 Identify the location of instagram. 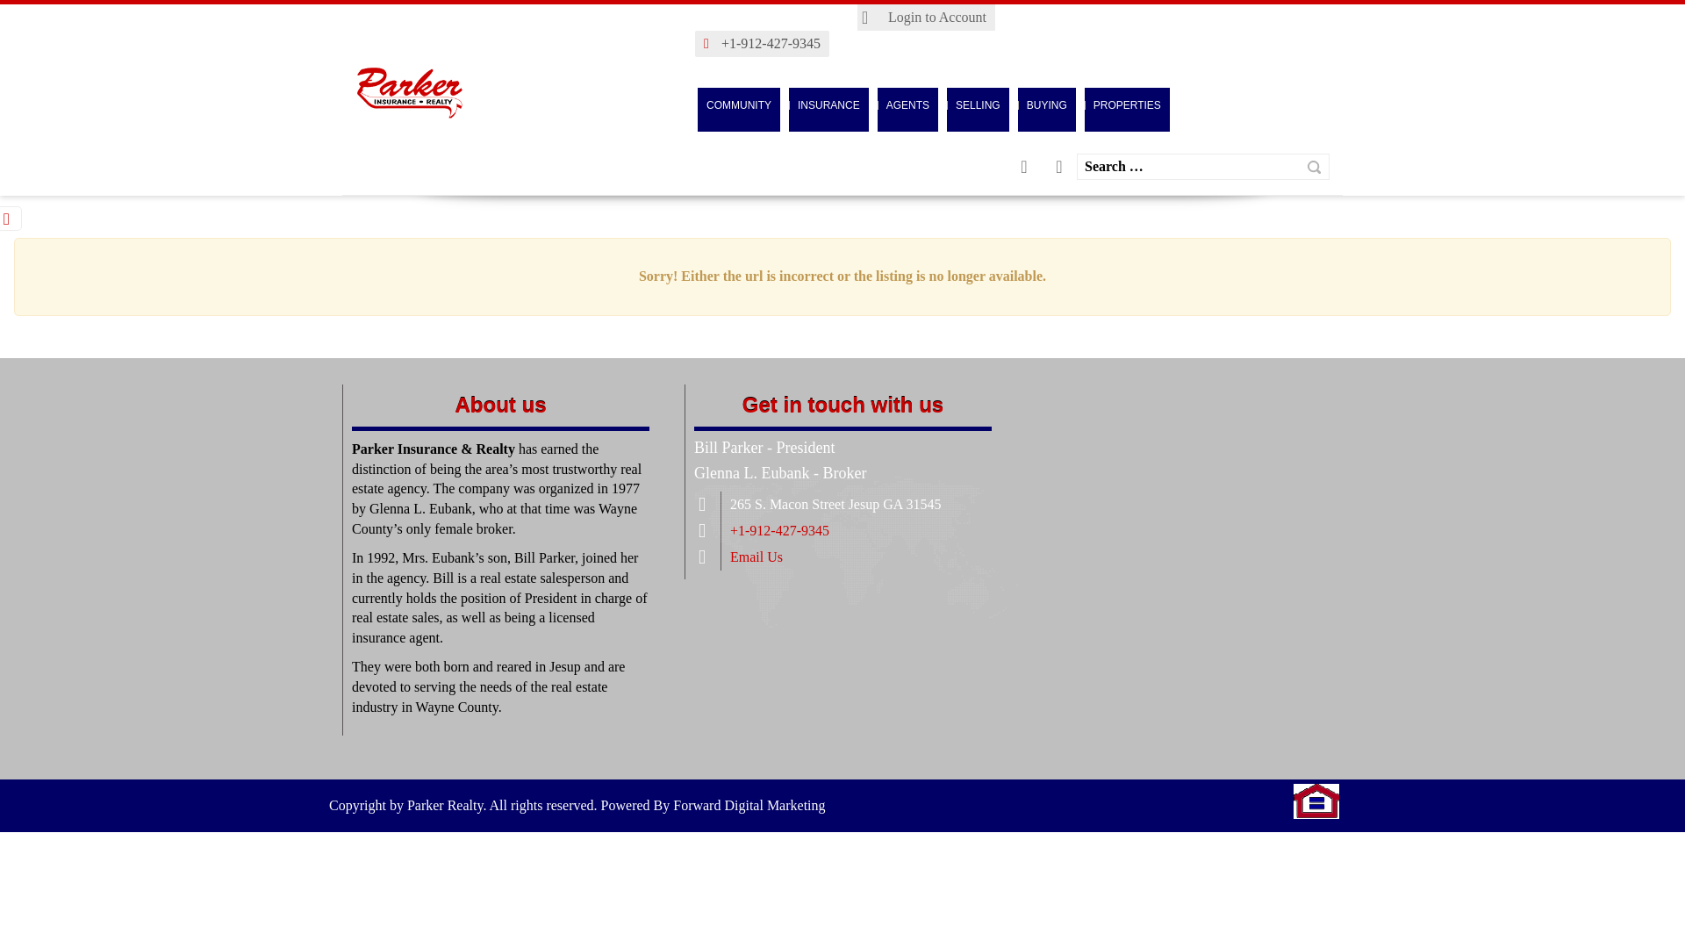
(1024, 167).